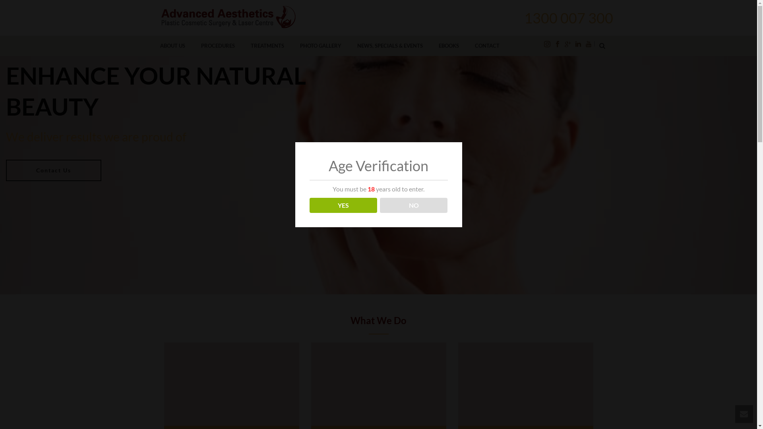  I want to click on Advanced Aesthetics, so click(229, 18).